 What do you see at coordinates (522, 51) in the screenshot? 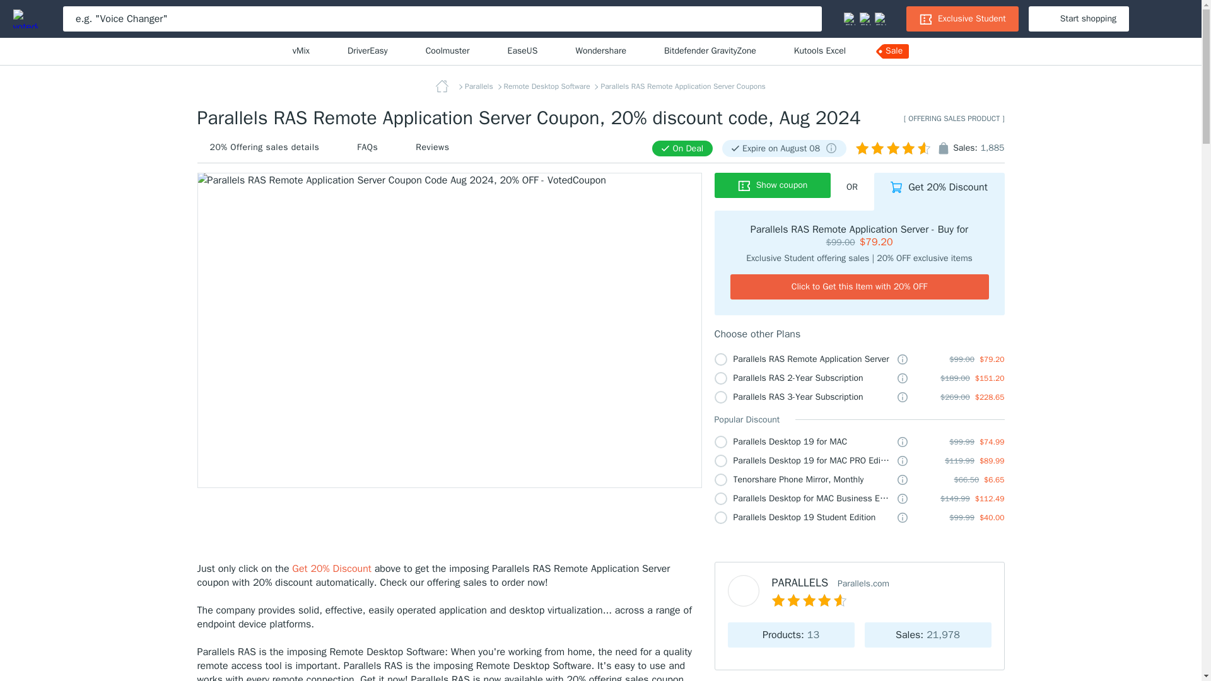
I see `EaseUS Coupon` at bounding box center [522, 51].